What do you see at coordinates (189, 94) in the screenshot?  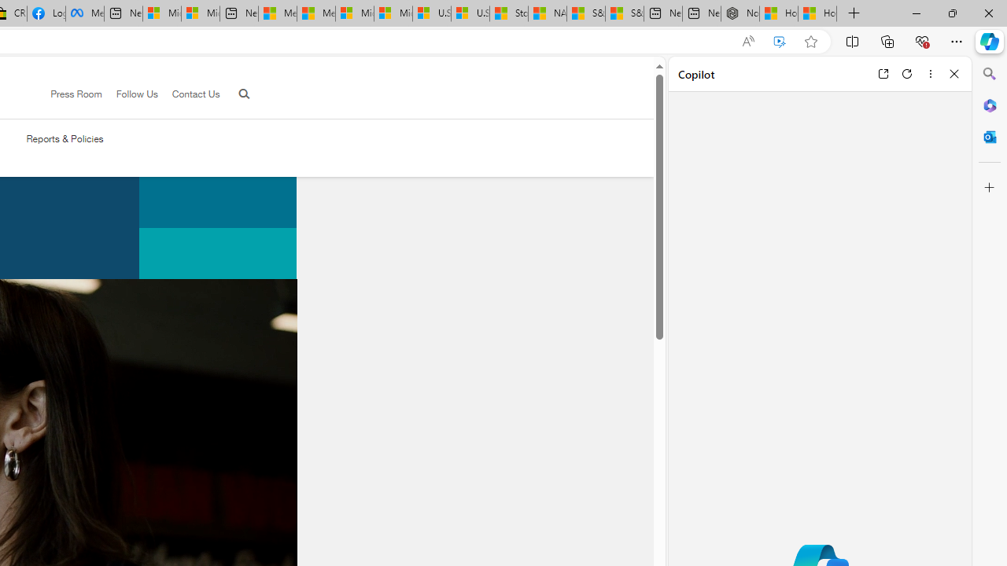 I see `Contact Us` at bounding box center [189, 94].